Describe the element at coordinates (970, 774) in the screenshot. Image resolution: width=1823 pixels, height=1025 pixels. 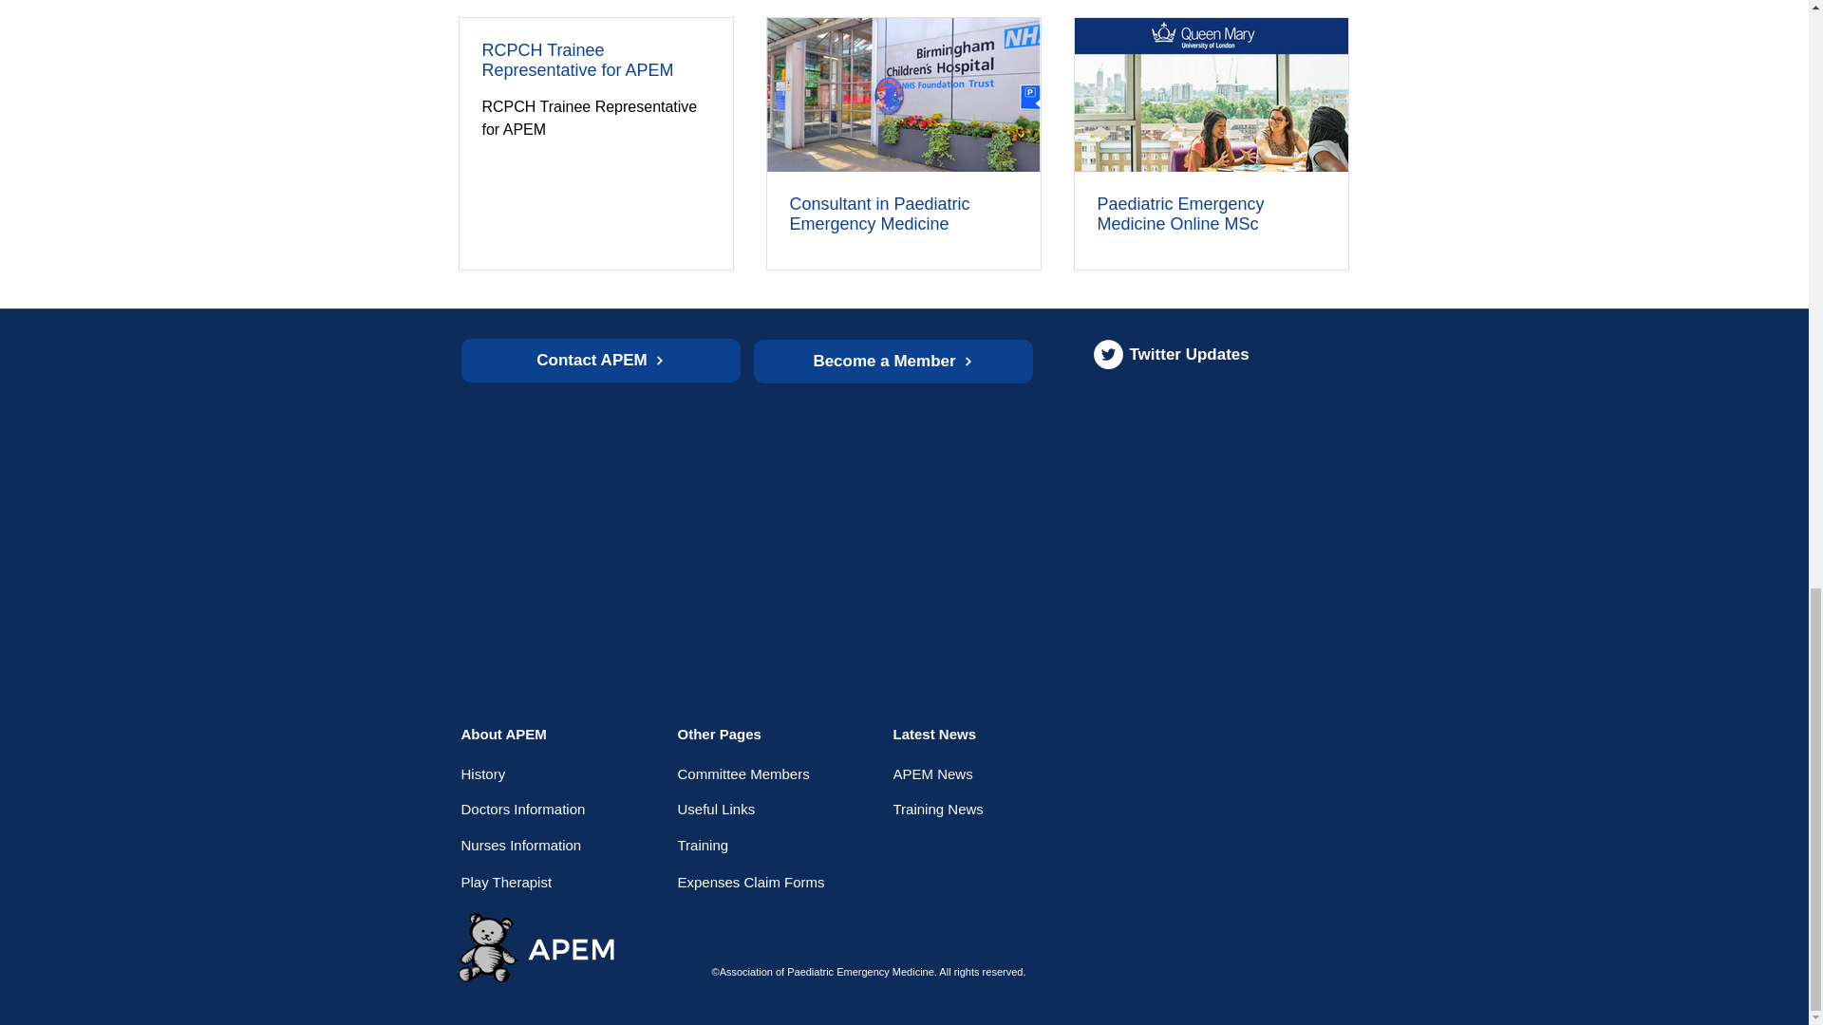
I see `APEM News` at that location.